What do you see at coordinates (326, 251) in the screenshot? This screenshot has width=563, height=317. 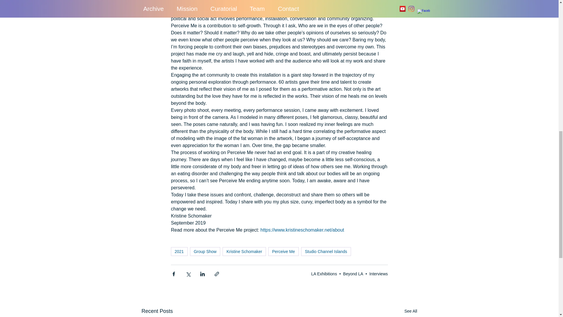 I see `Studio Channel Islands` at bounding box center [326, 251].